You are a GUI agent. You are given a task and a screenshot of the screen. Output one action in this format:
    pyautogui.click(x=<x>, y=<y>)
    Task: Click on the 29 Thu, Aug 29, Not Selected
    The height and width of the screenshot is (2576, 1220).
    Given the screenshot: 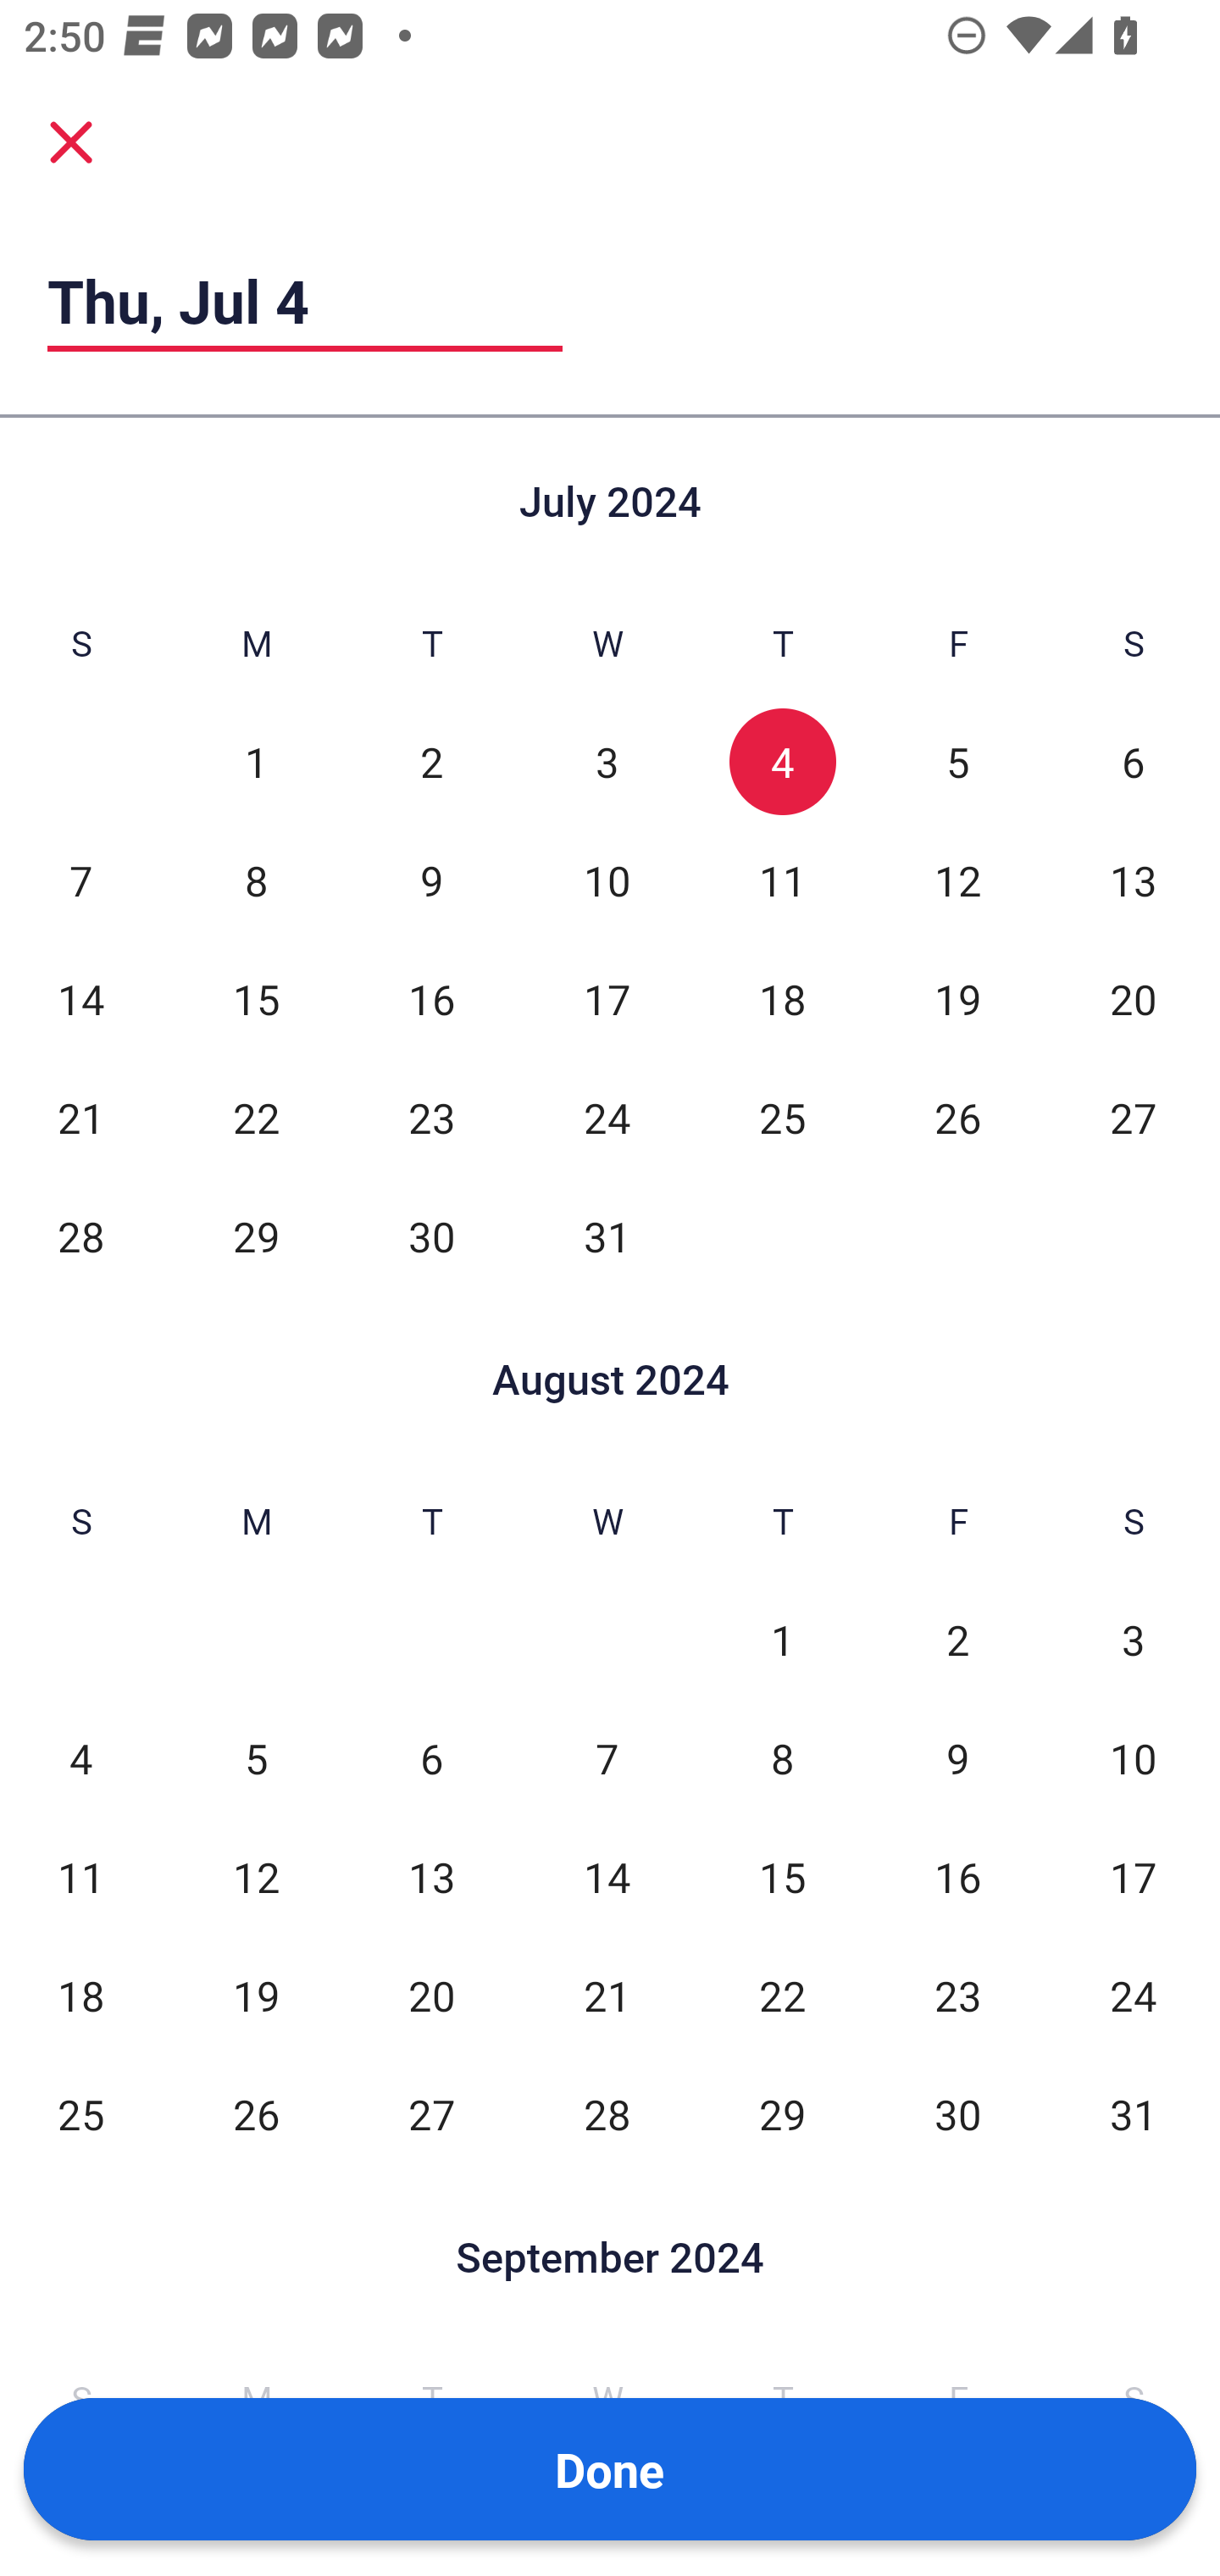 What is the action you would take?
    pyautogui.click(x=782, y=2114)
    